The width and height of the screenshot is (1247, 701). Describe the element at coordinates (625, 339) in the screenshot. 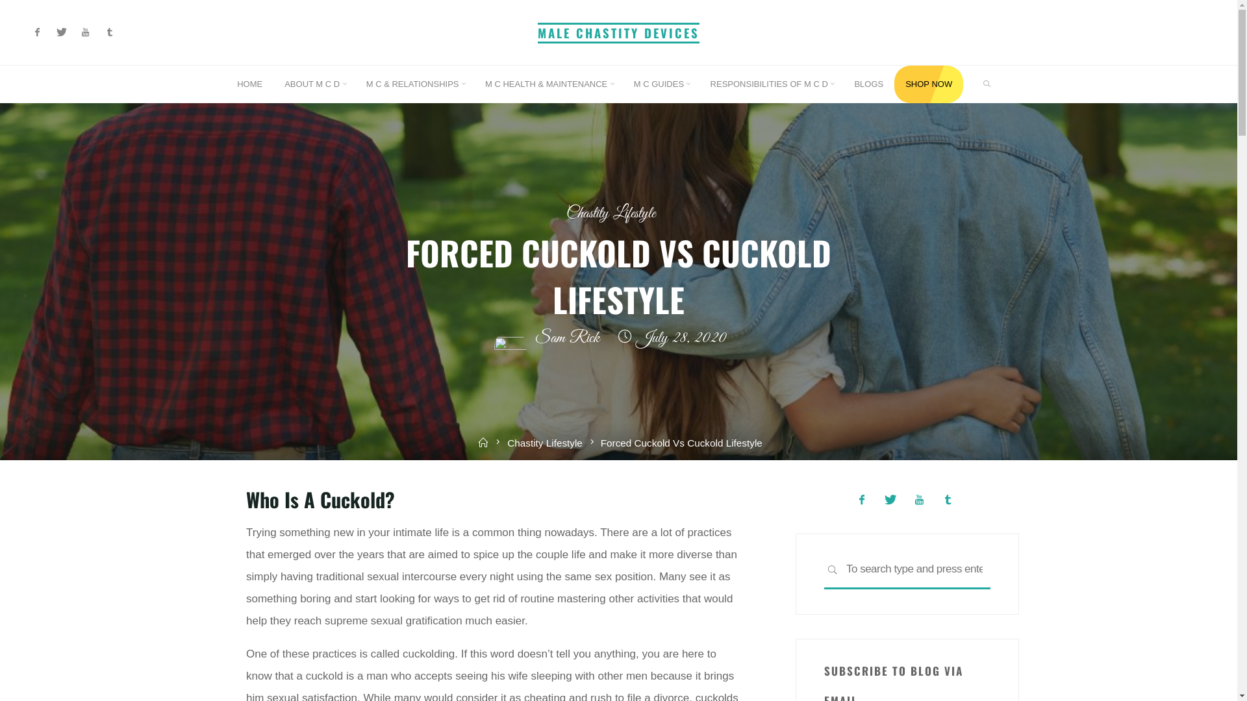

I see `Date` at that location.